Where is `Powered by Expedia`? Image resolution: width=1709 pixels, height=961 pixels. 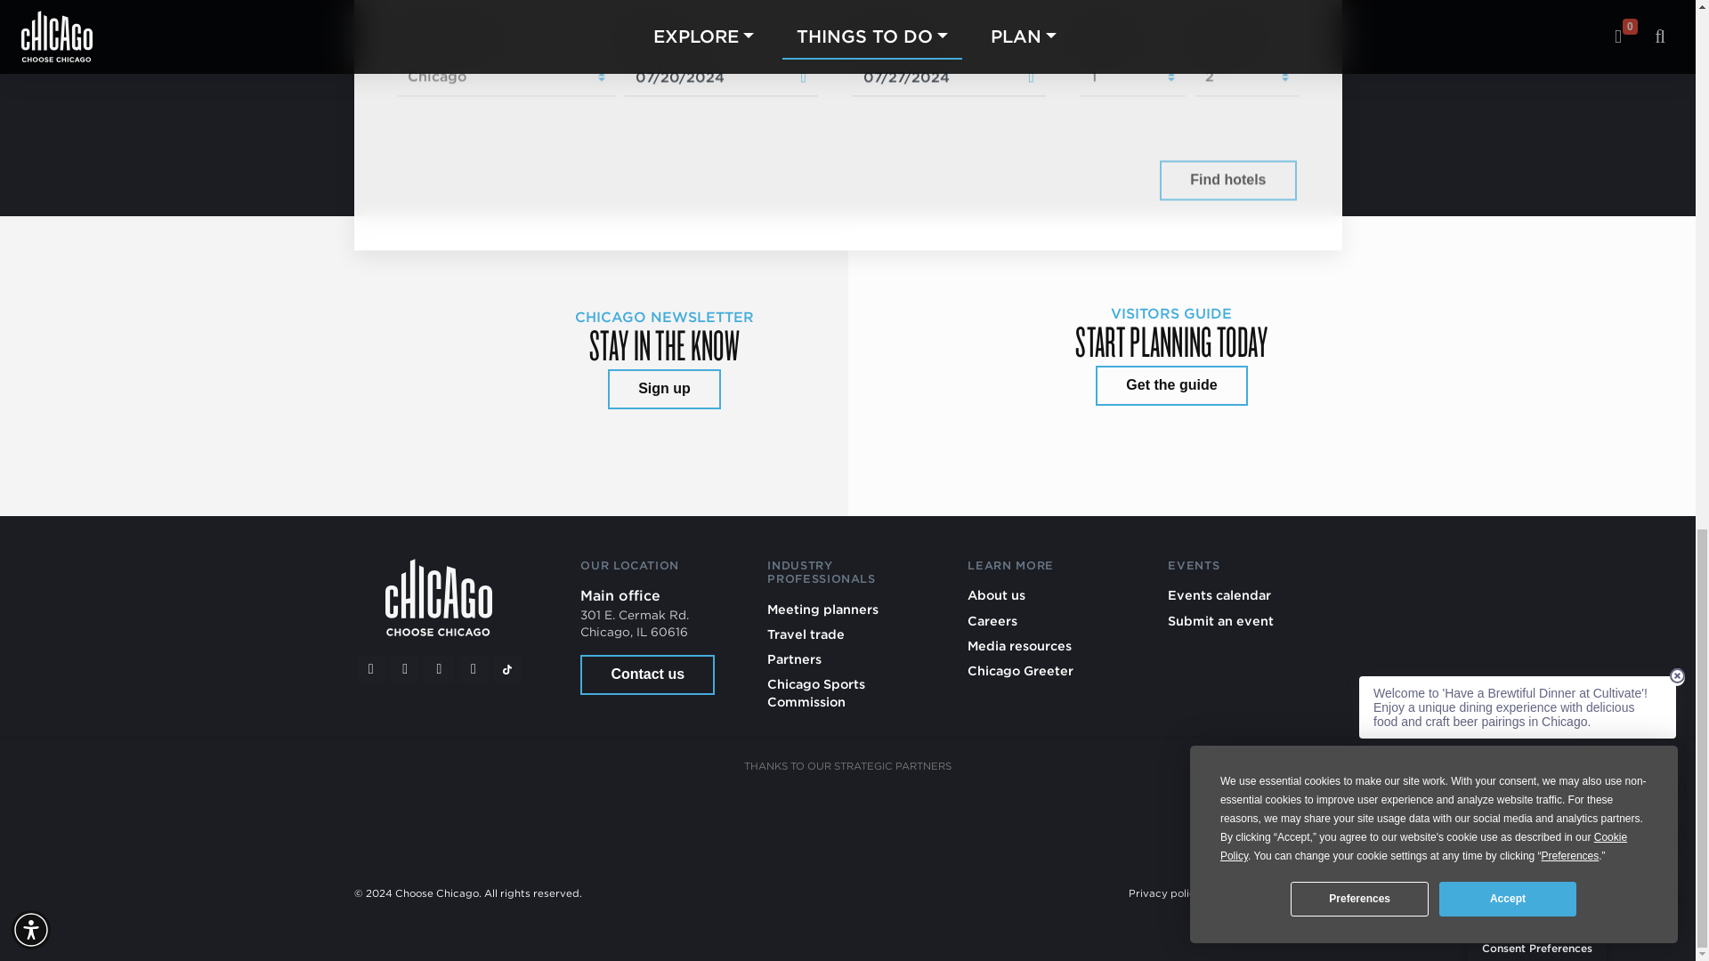
Powered by Expedia is located at coordinates (1077, 182).